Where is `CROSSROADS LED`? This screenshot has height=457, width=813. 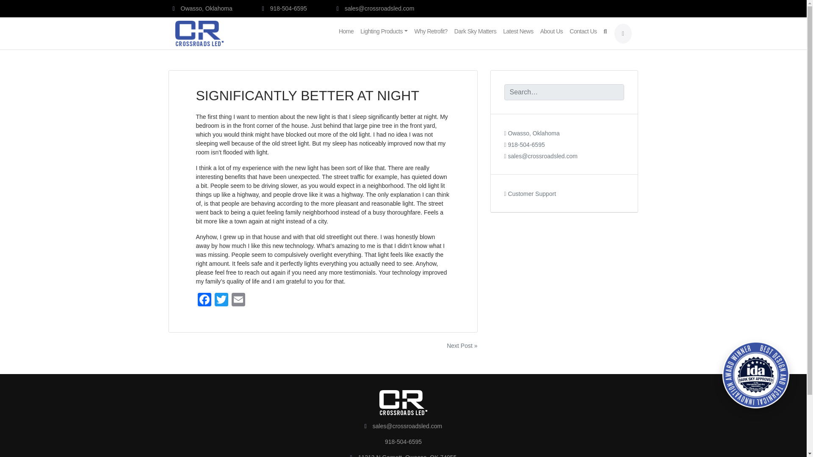
CROSSROADS LED is located at coordinates (271, 39).